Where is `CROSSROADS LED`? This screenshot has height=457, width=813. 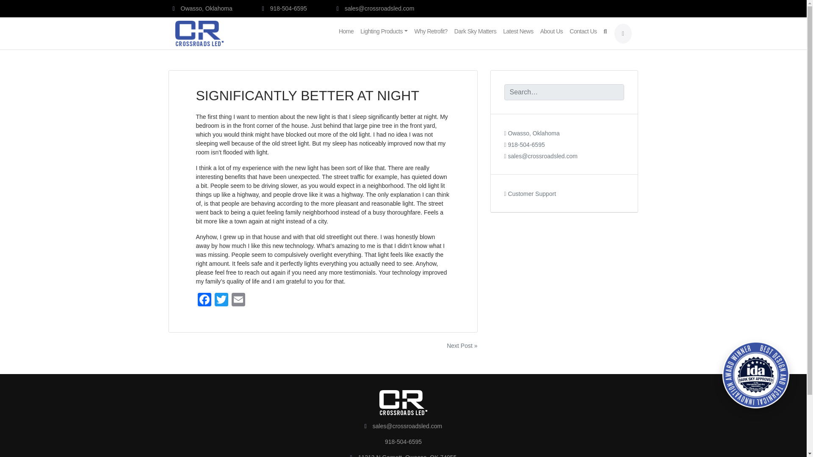
CROSSROADS LED is located at coordinates (271, 39).